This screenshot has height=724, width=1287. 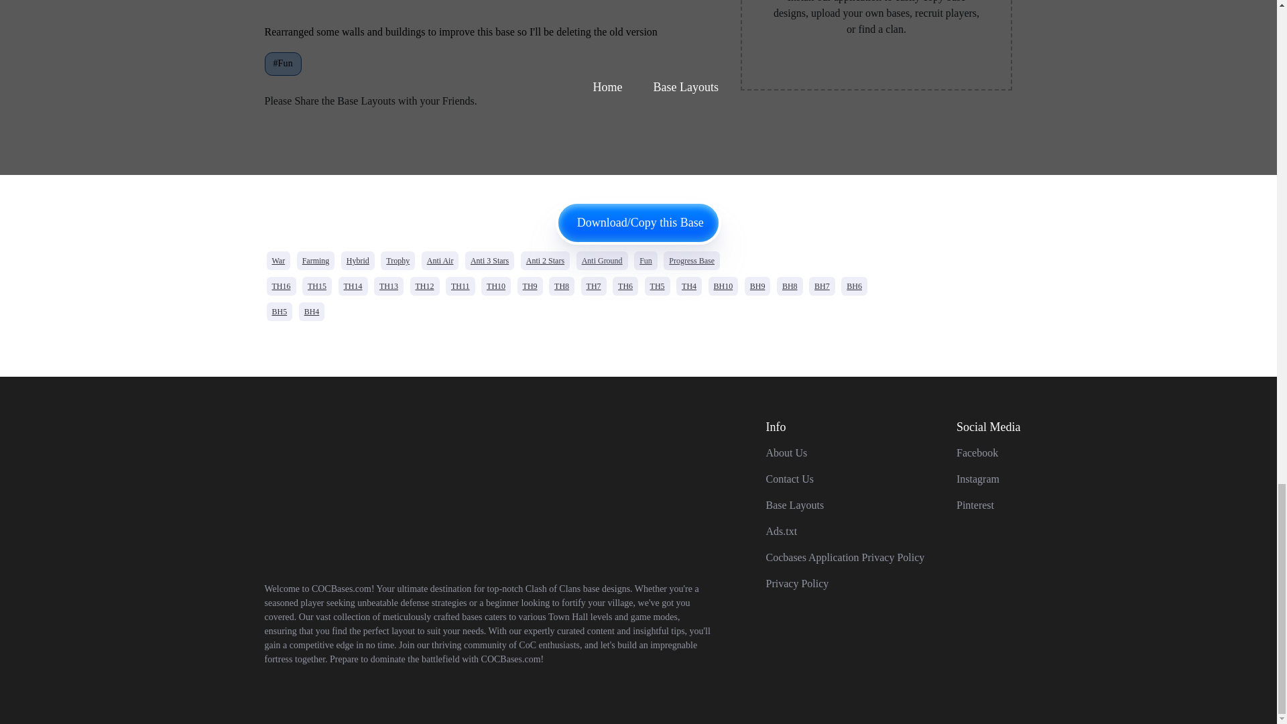 What do you see at coordinates (546, 260) in the screenshot?
I see `Anti 2 Stars` at bounding box center [546, 260].